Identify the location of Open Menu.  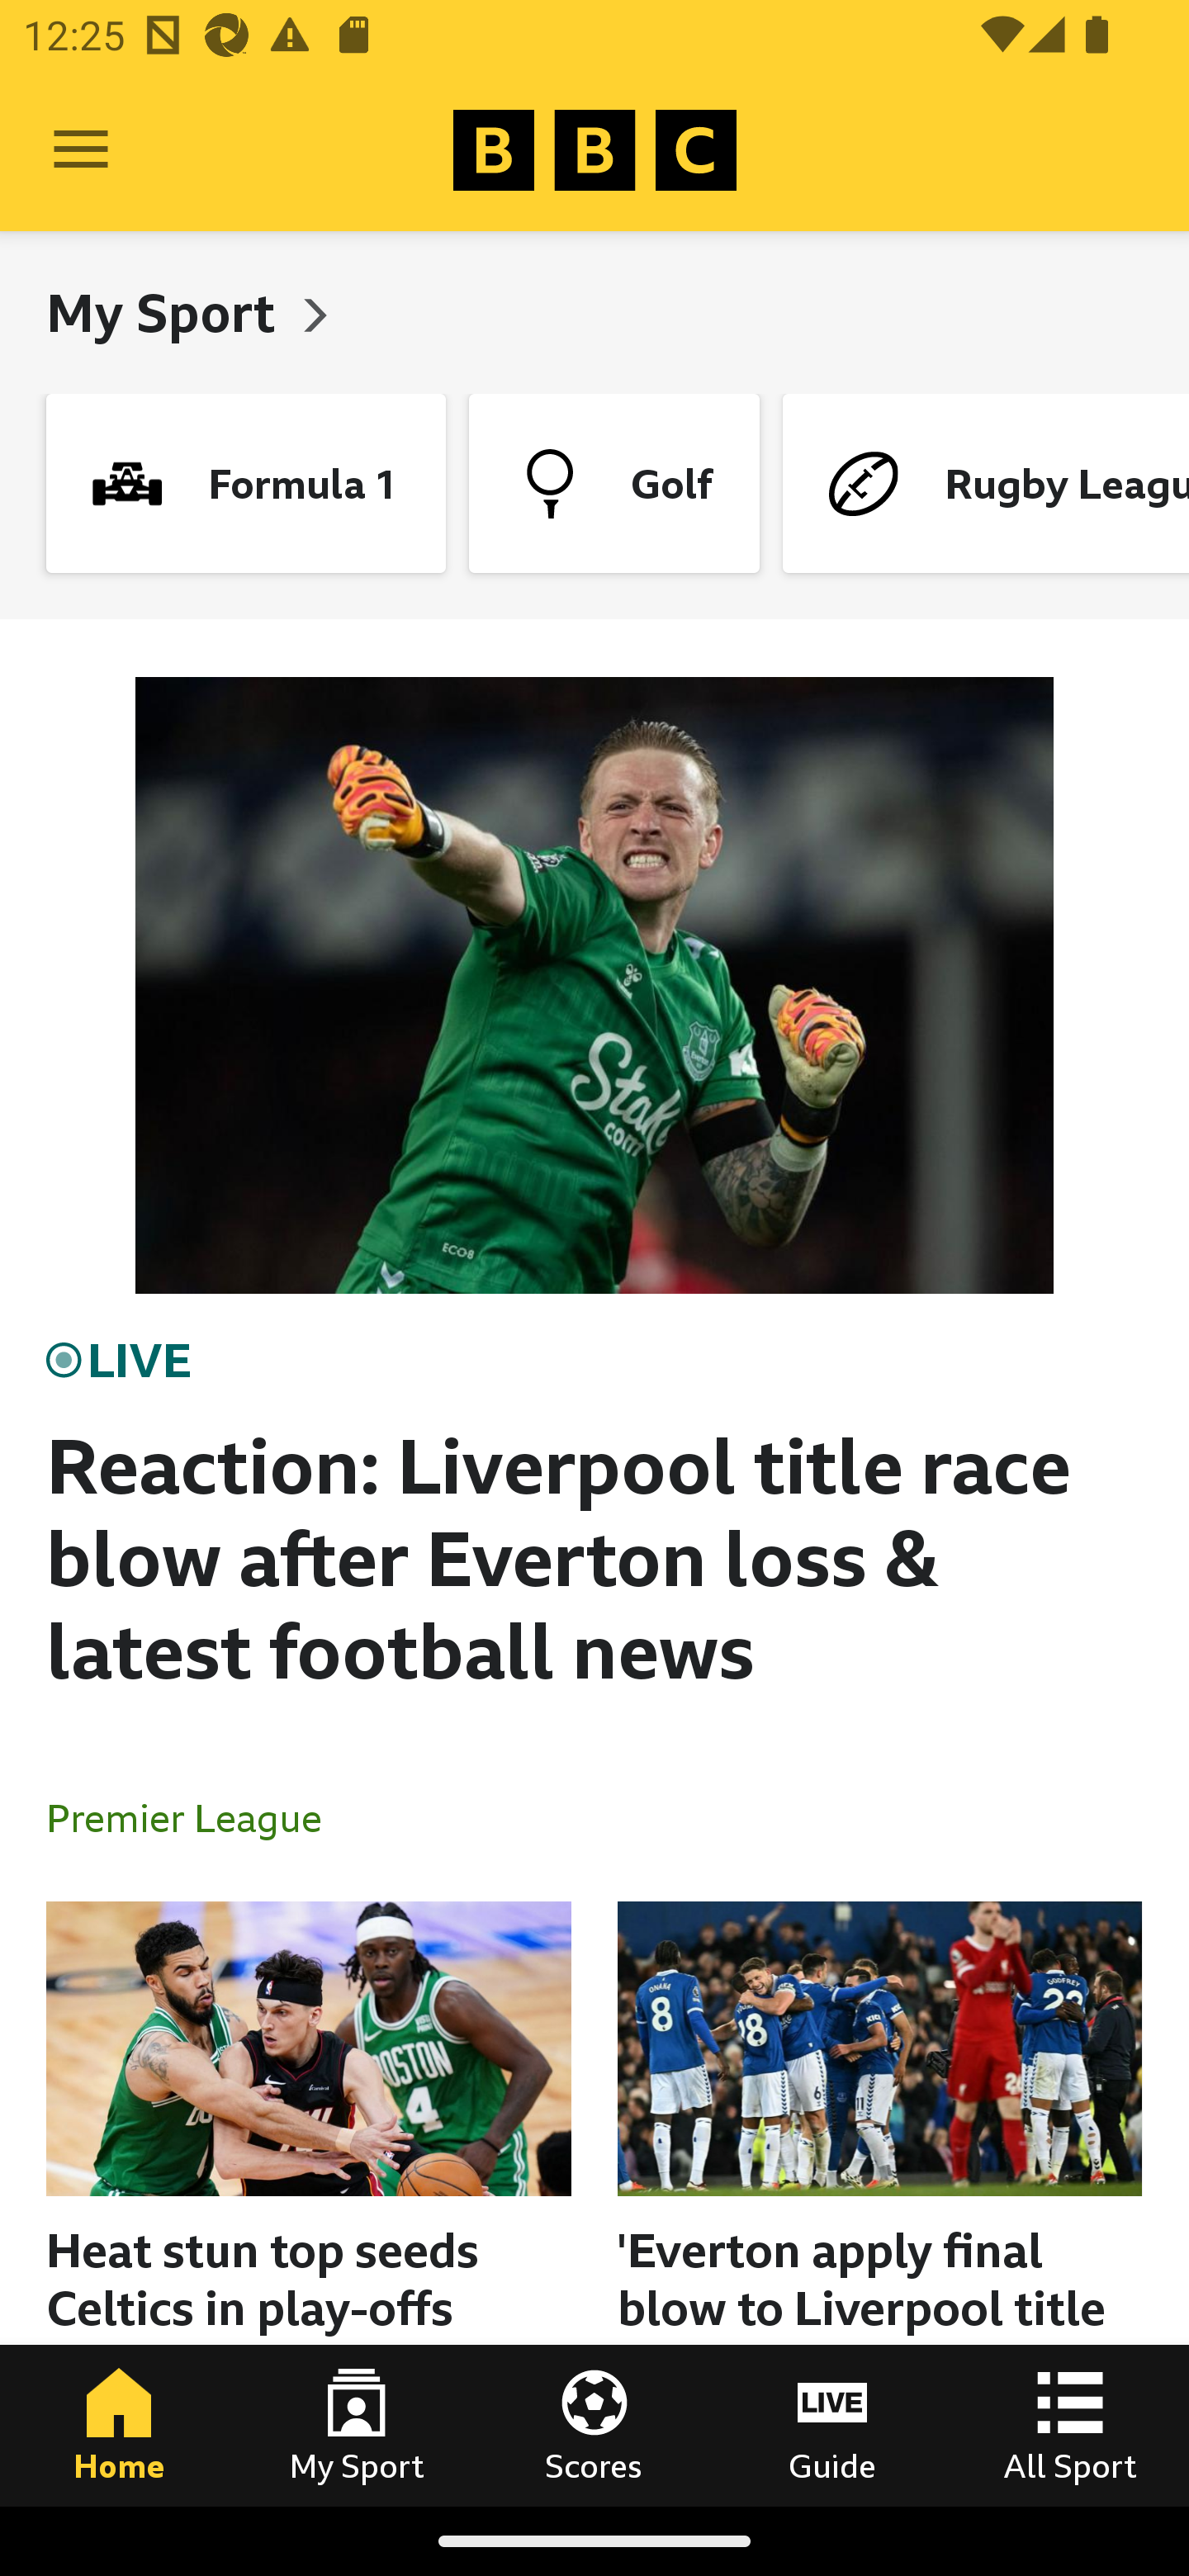
(81, 150).